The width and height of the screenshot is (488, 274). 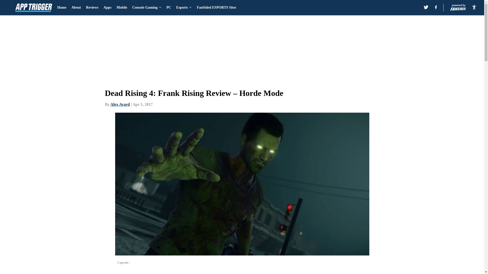 What do you see at coordinates (62, 8) in the screenshot?
I see `Home` at bounding box center [62, 8].